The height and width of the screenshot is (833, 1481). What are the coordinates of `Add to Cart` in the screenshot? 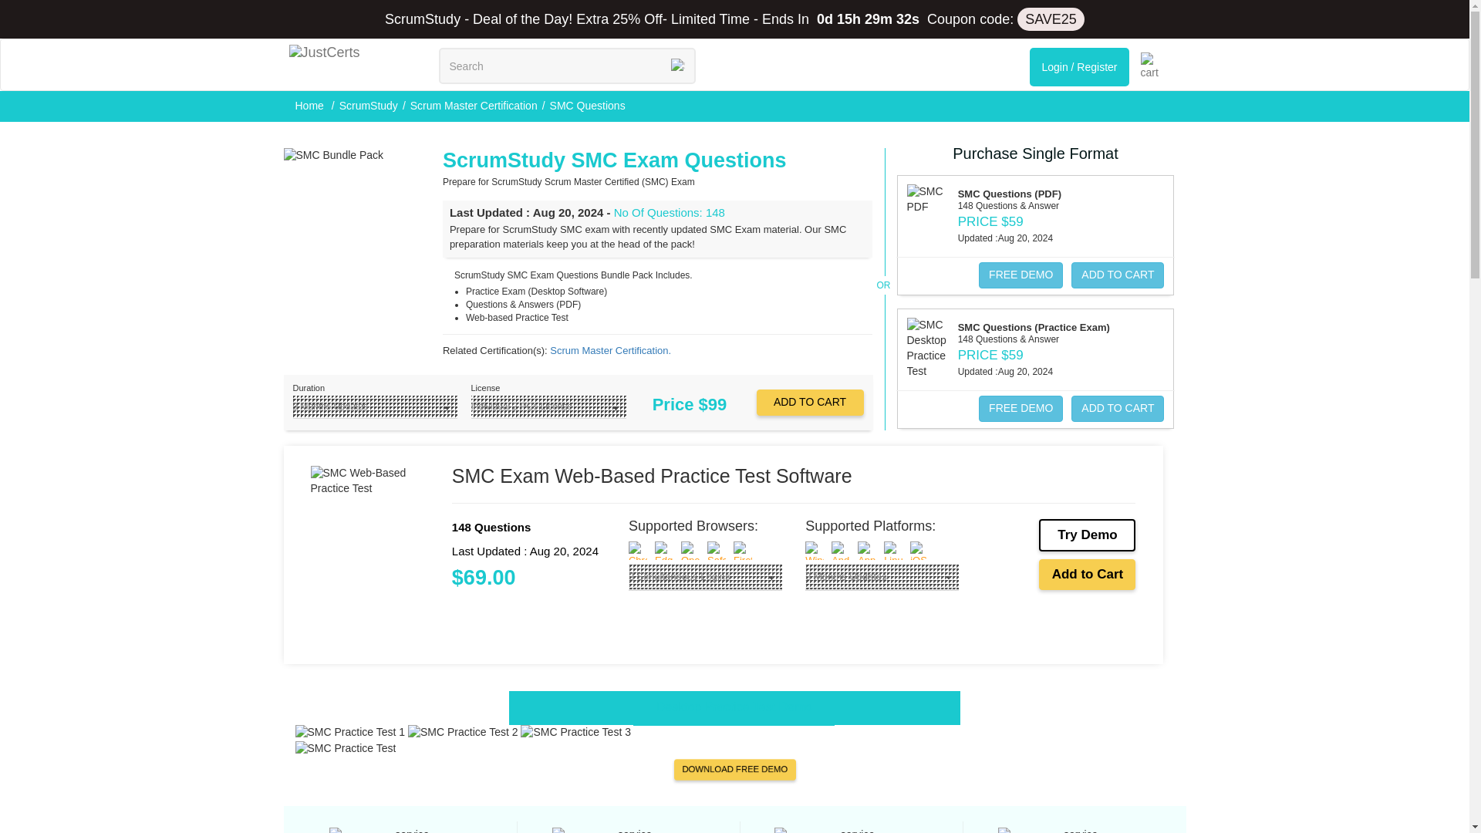 It's located at (1088, 574).